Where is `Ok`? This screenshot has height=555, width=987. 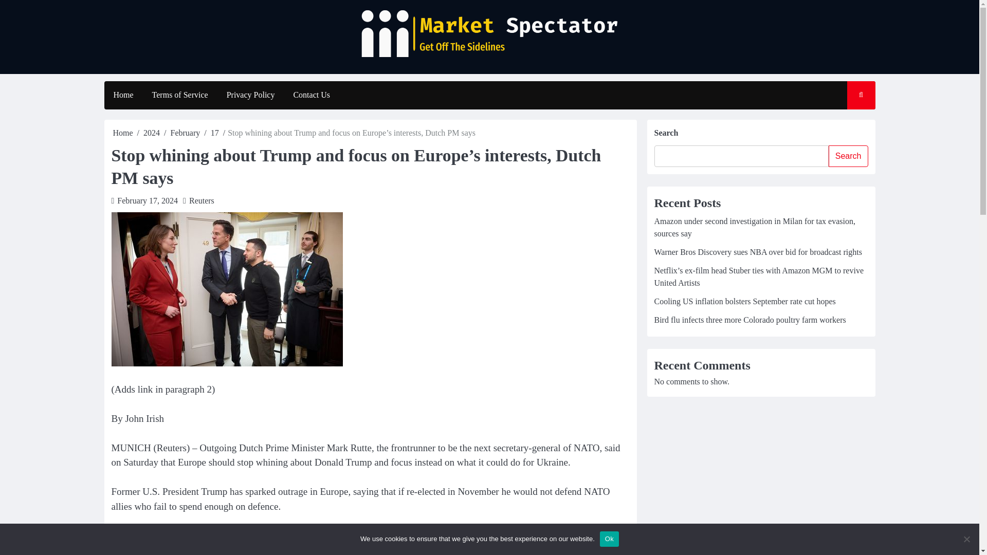
Ok is located at coordinates (609, 539).